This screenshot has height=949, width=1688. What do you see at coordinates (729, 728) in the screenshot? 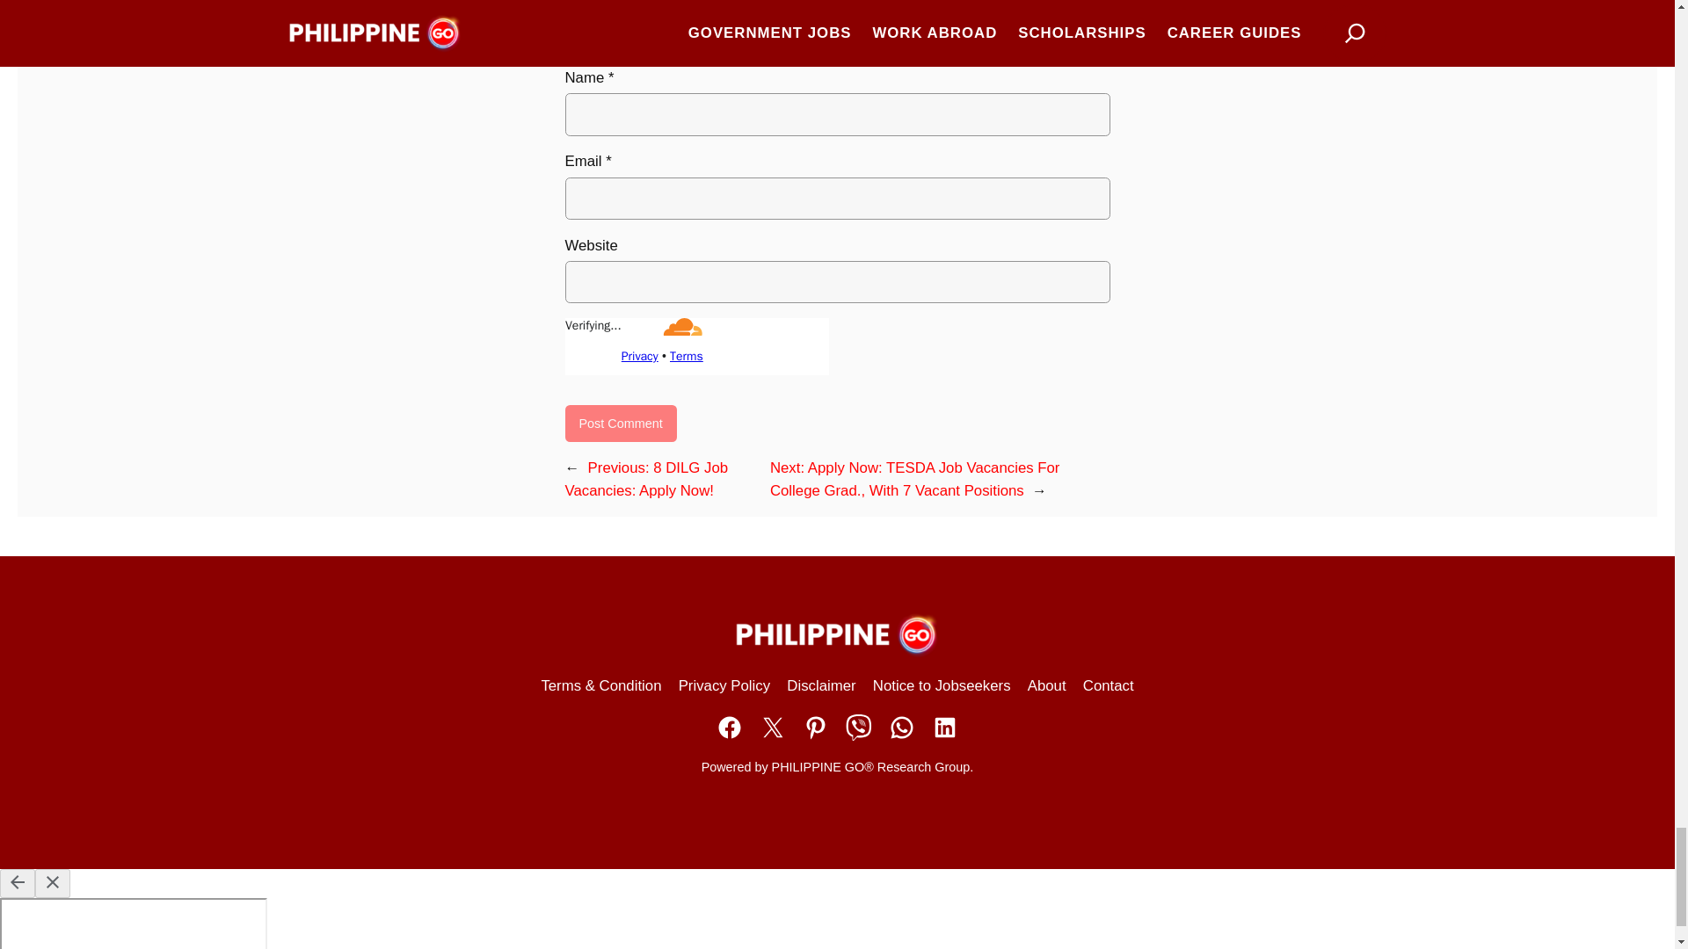
I see `Share on Facebook` at bounding box center [729, 728].